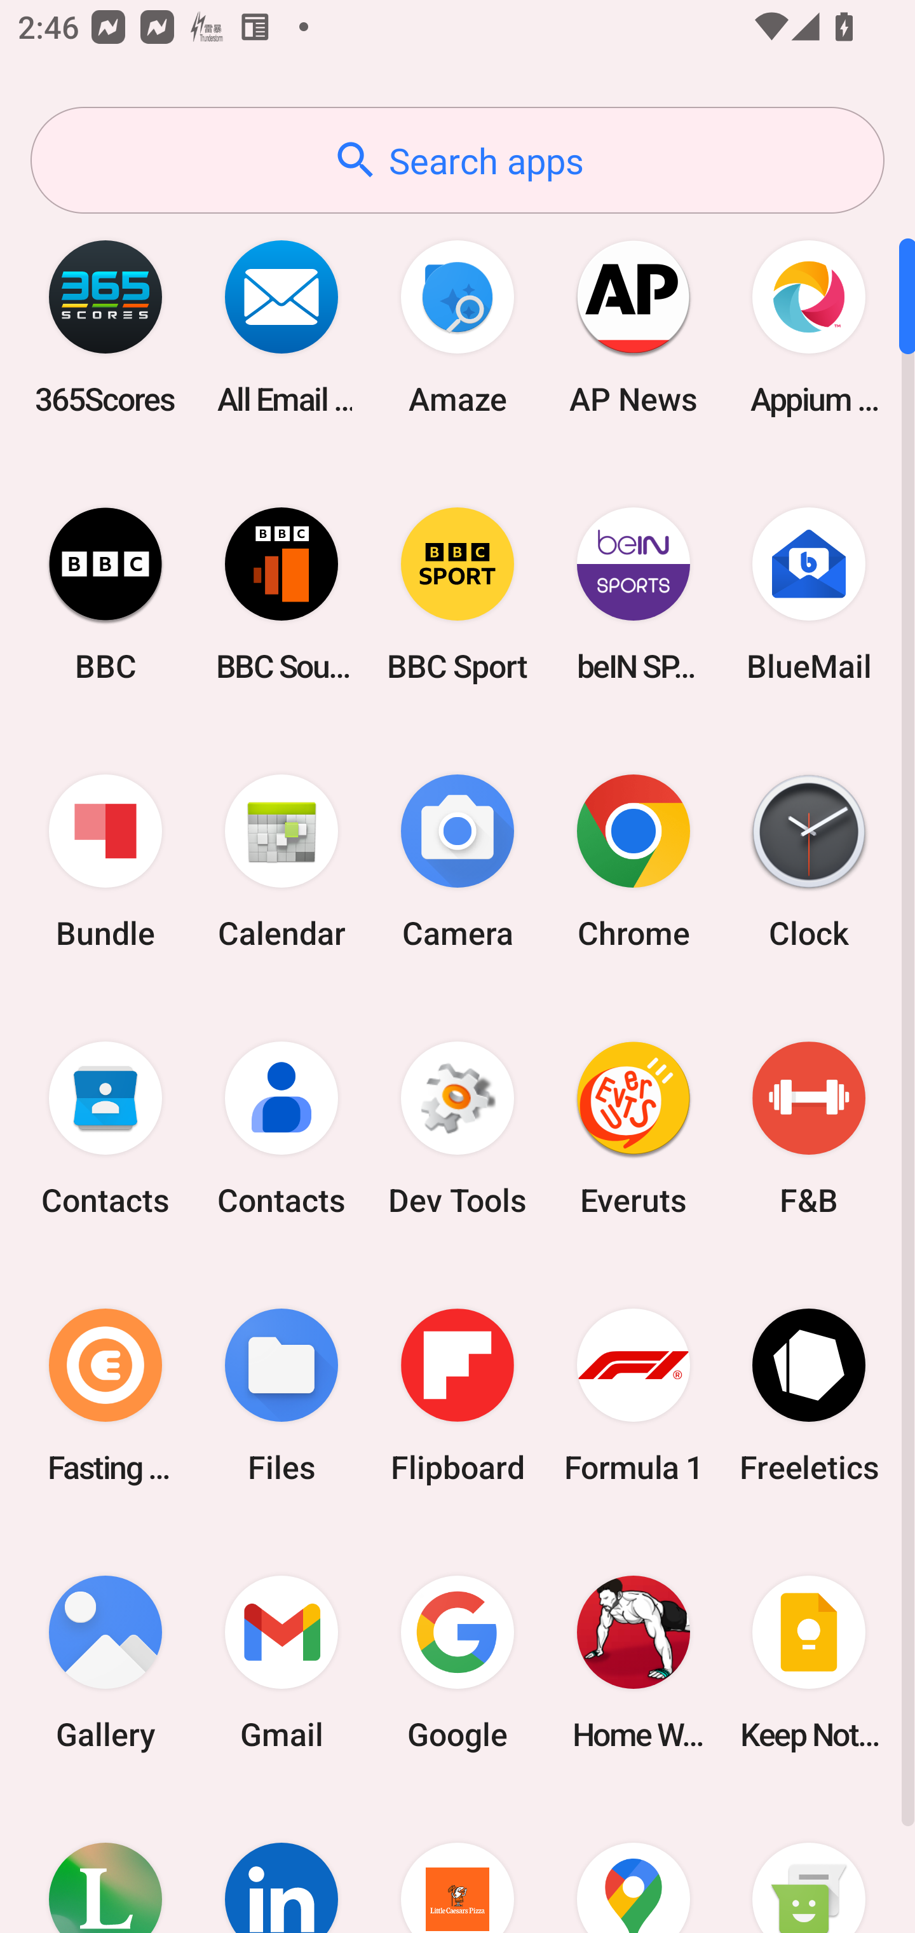 The height and width of the screenshot is (1933, 915). What do you see at coordinates (105, 1395) in the screenshot?
I see `Fasting Coach` at bounding box center [105, 1395].